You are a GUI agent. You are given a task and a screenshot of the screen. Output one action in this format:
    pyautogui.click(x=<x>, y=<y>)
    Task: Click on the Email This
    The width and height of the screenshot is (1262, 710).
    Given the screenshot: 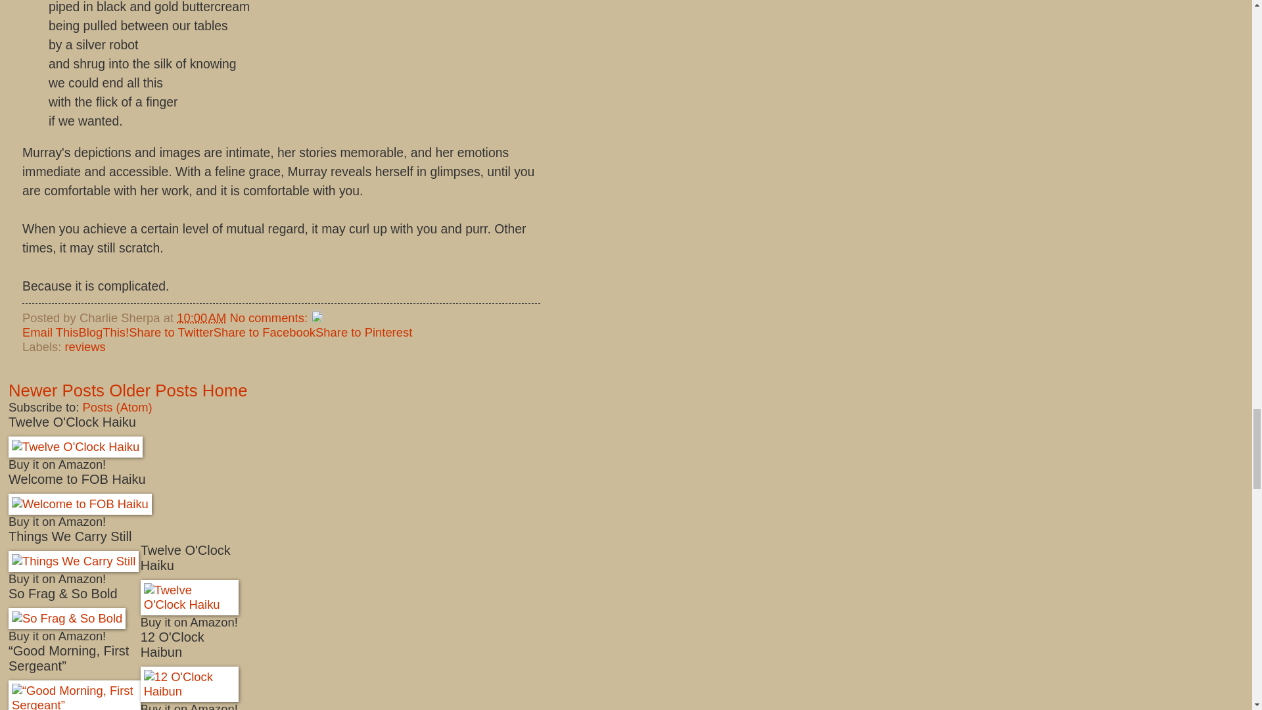 What is the action you would take?
    pyautogui.click(x=50, y=332)
    